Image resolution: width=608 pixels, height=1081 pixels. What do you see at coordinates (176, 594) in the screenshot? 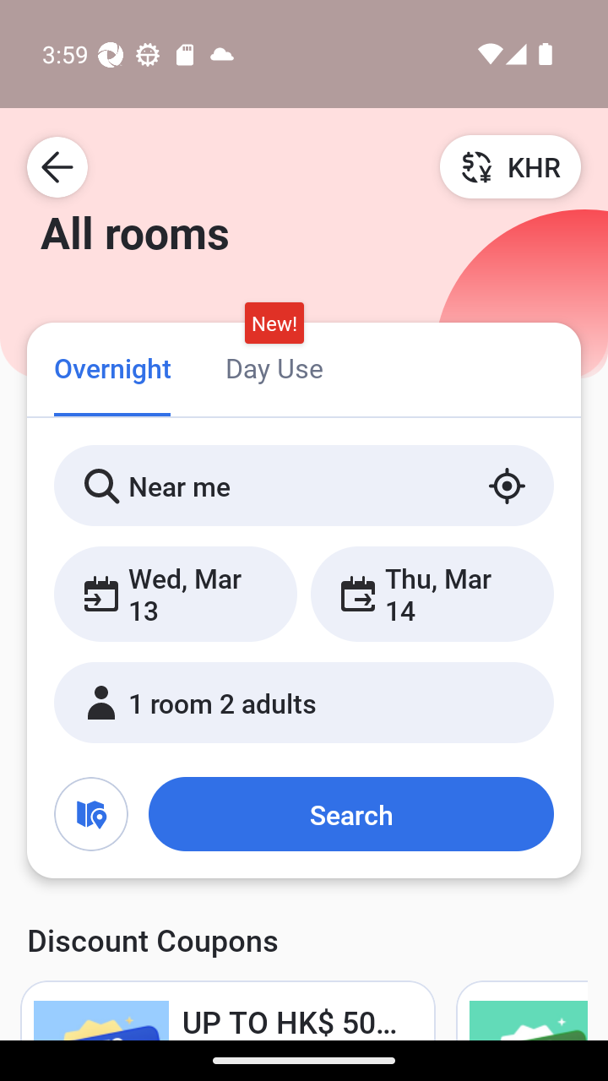
I see `Wed, Mar 13` at bounding box center [176, 594].